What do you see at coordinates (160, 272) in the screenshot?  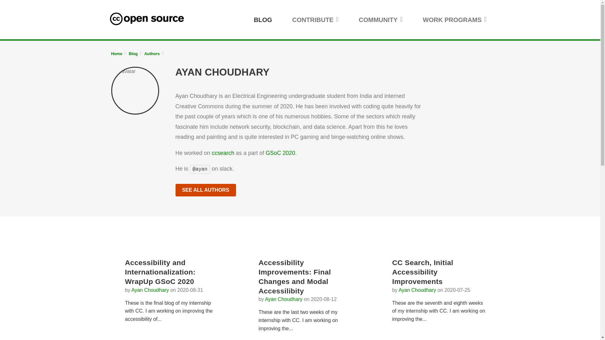 I see `Accessibility and Internationalization: WrapUp GSoC 2020` at bounding box center [160, 272].